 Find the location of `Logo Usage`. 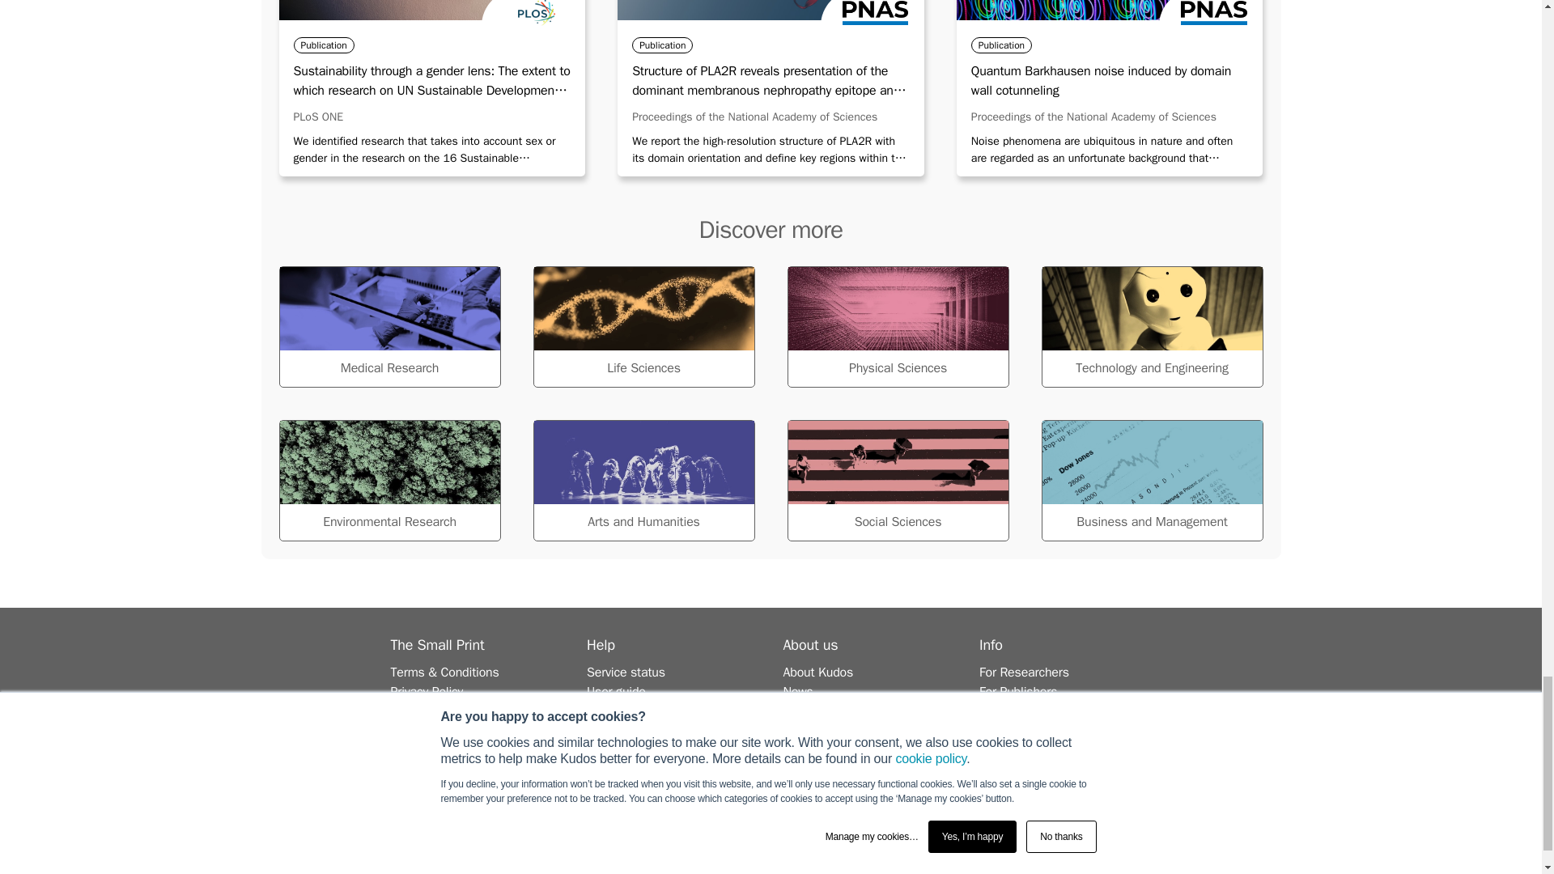

Logo Usage is located at coordinates (422, 711).